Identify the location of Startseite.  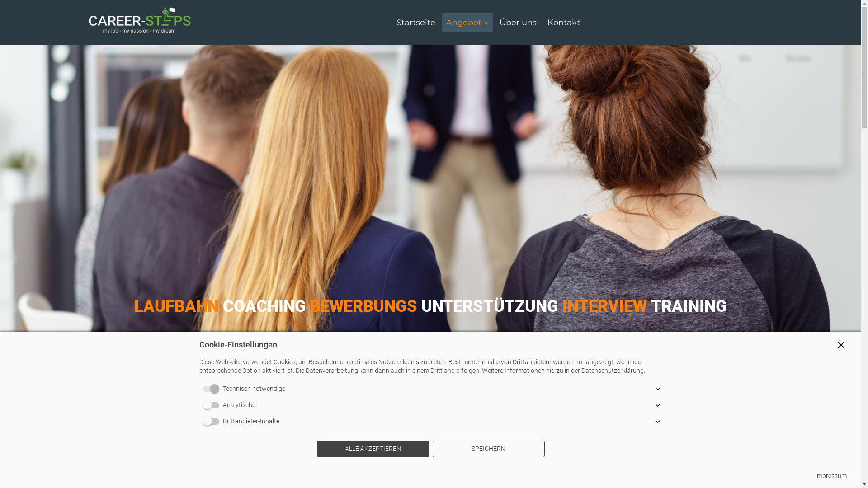
(415, 23).